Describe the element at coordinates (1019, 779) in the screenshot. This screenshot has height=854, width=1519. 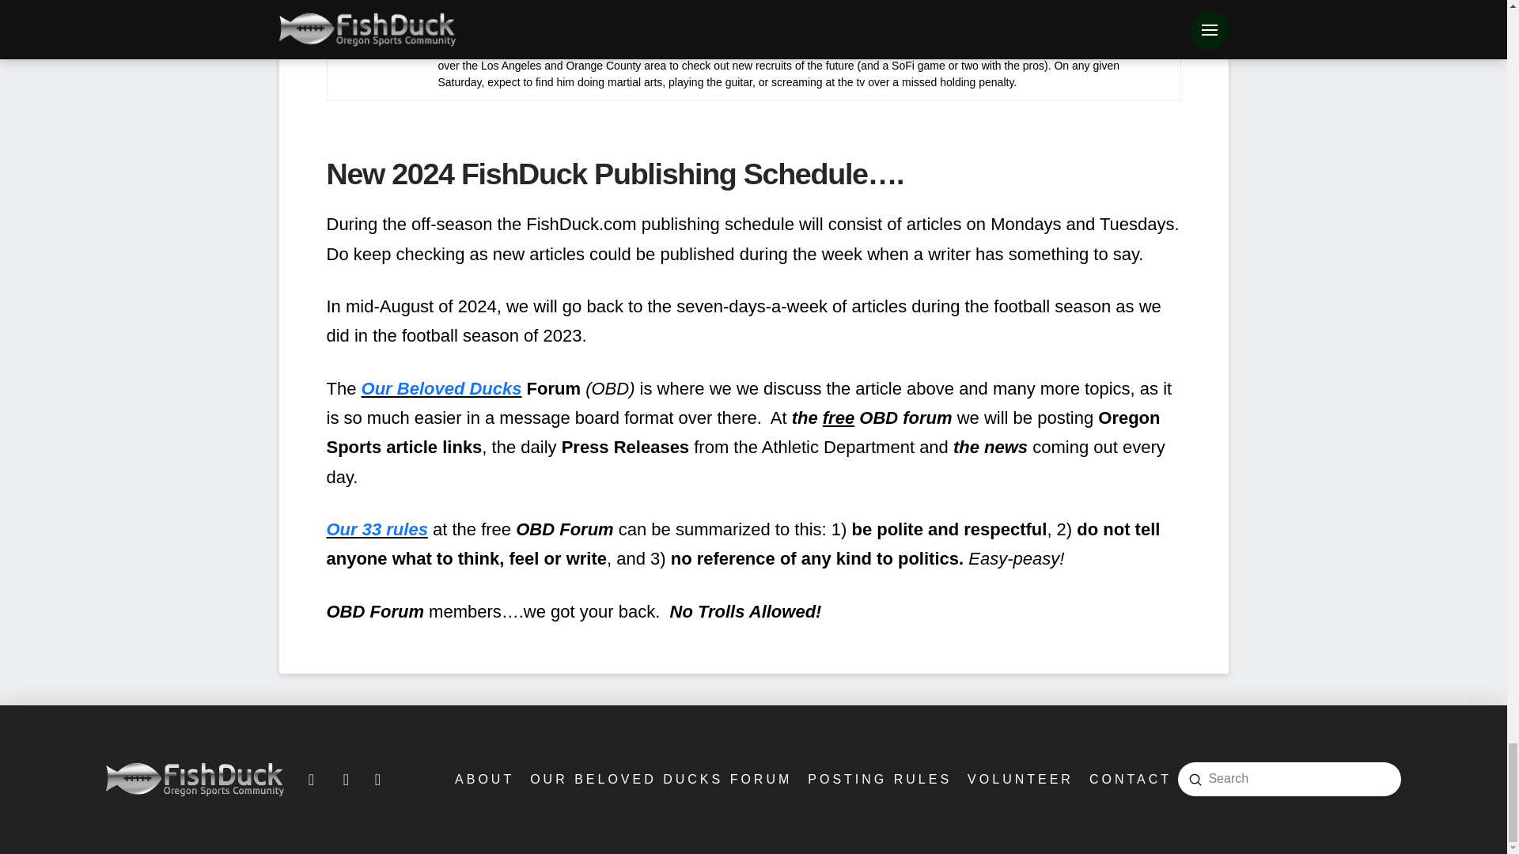
I see `VOLUNTEER` at that location.